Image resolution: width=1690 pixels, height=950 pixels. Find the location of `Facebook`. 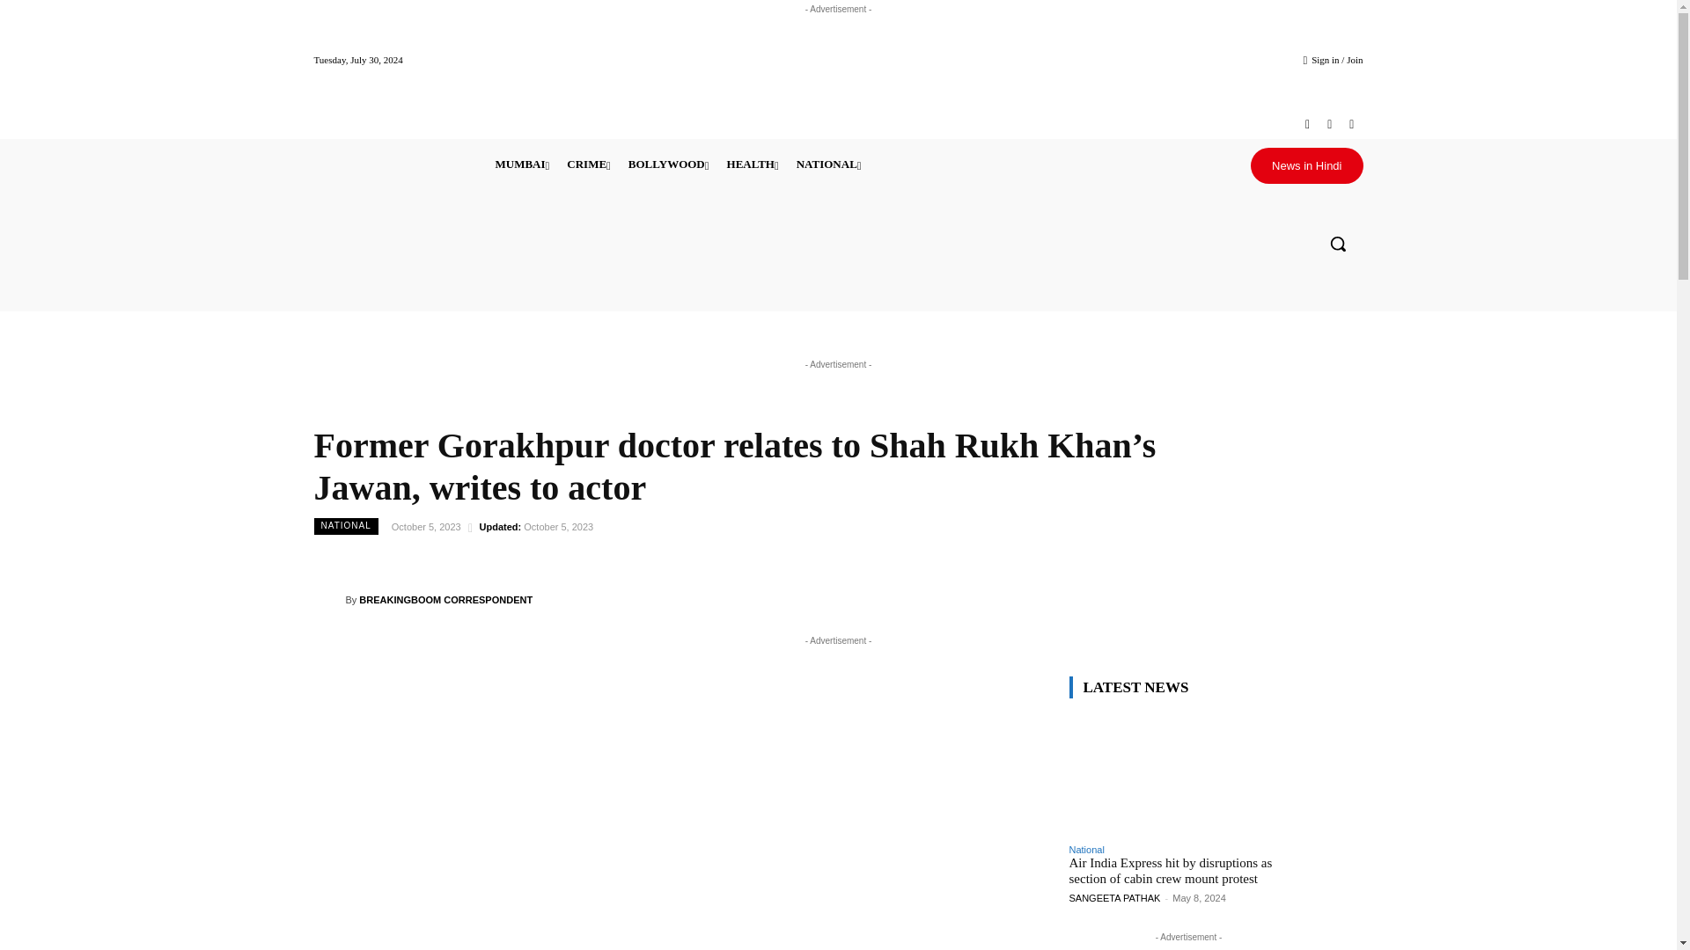

Facebook is located at coordinates (1306, 124).